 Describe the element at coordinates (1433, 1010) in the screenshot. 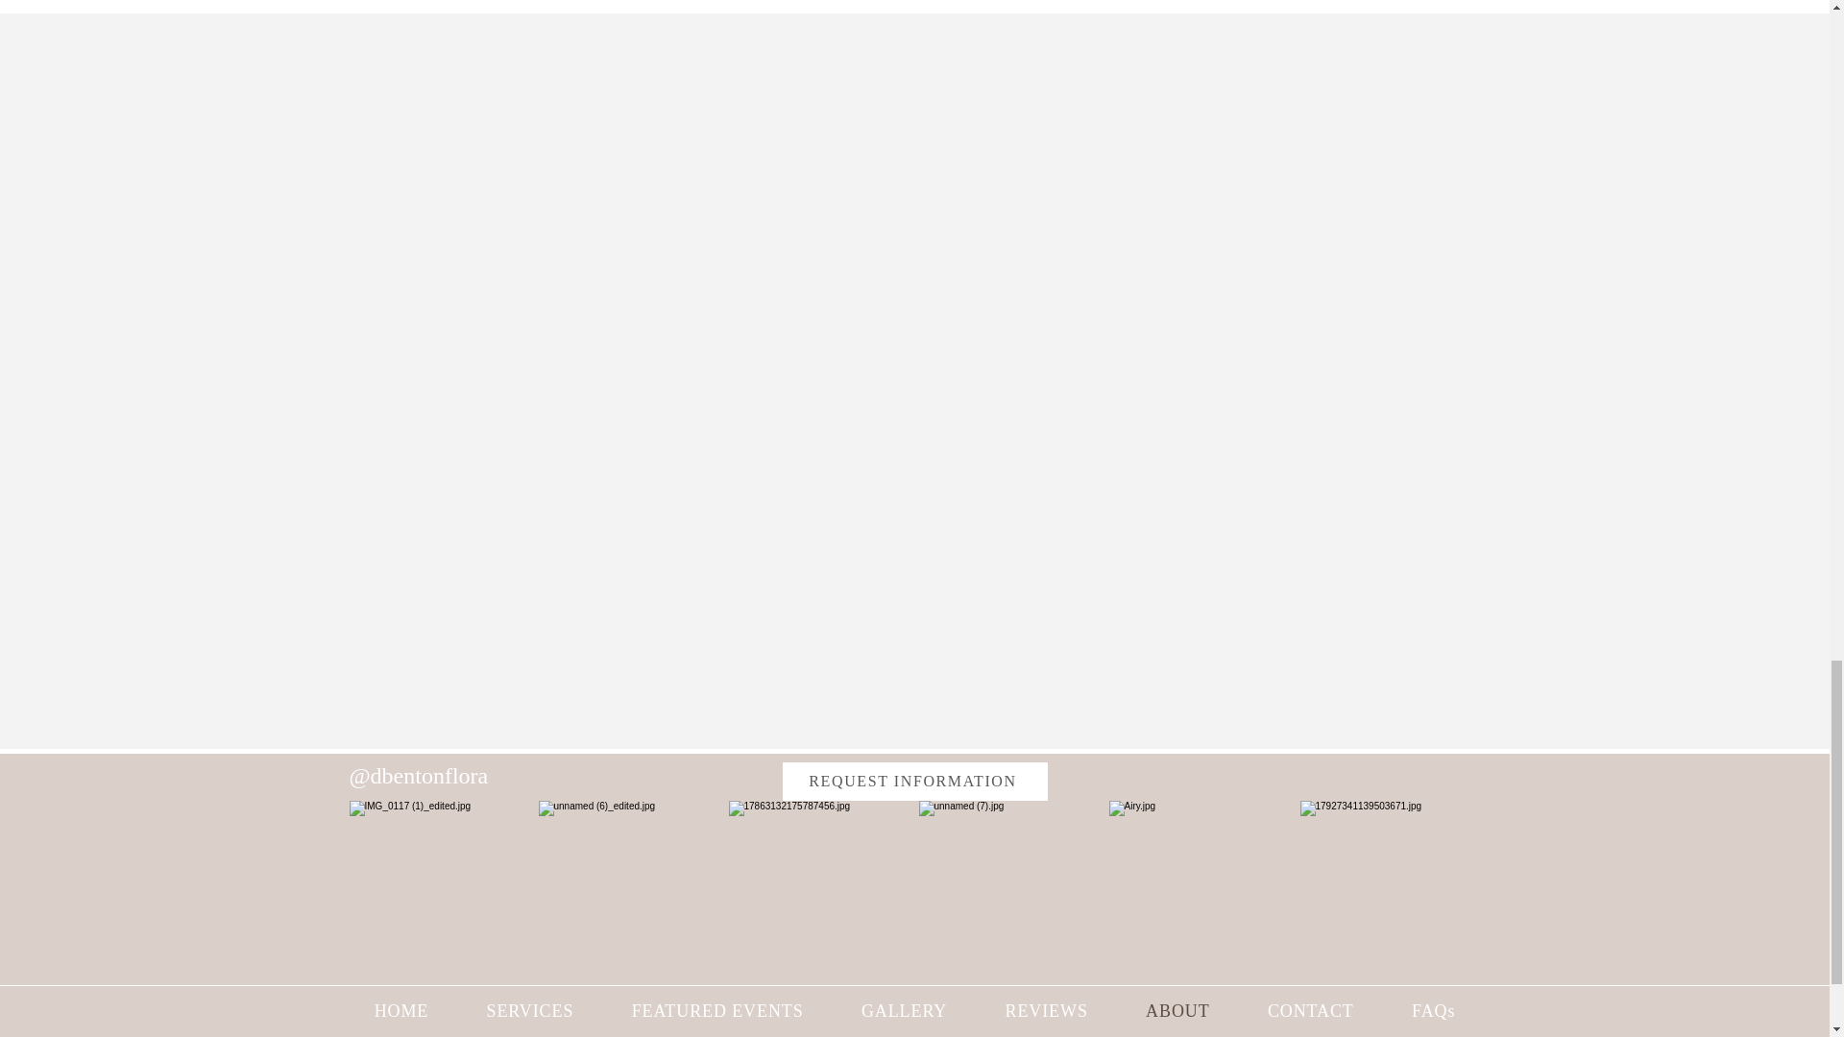

I see `FAQs` at that location.